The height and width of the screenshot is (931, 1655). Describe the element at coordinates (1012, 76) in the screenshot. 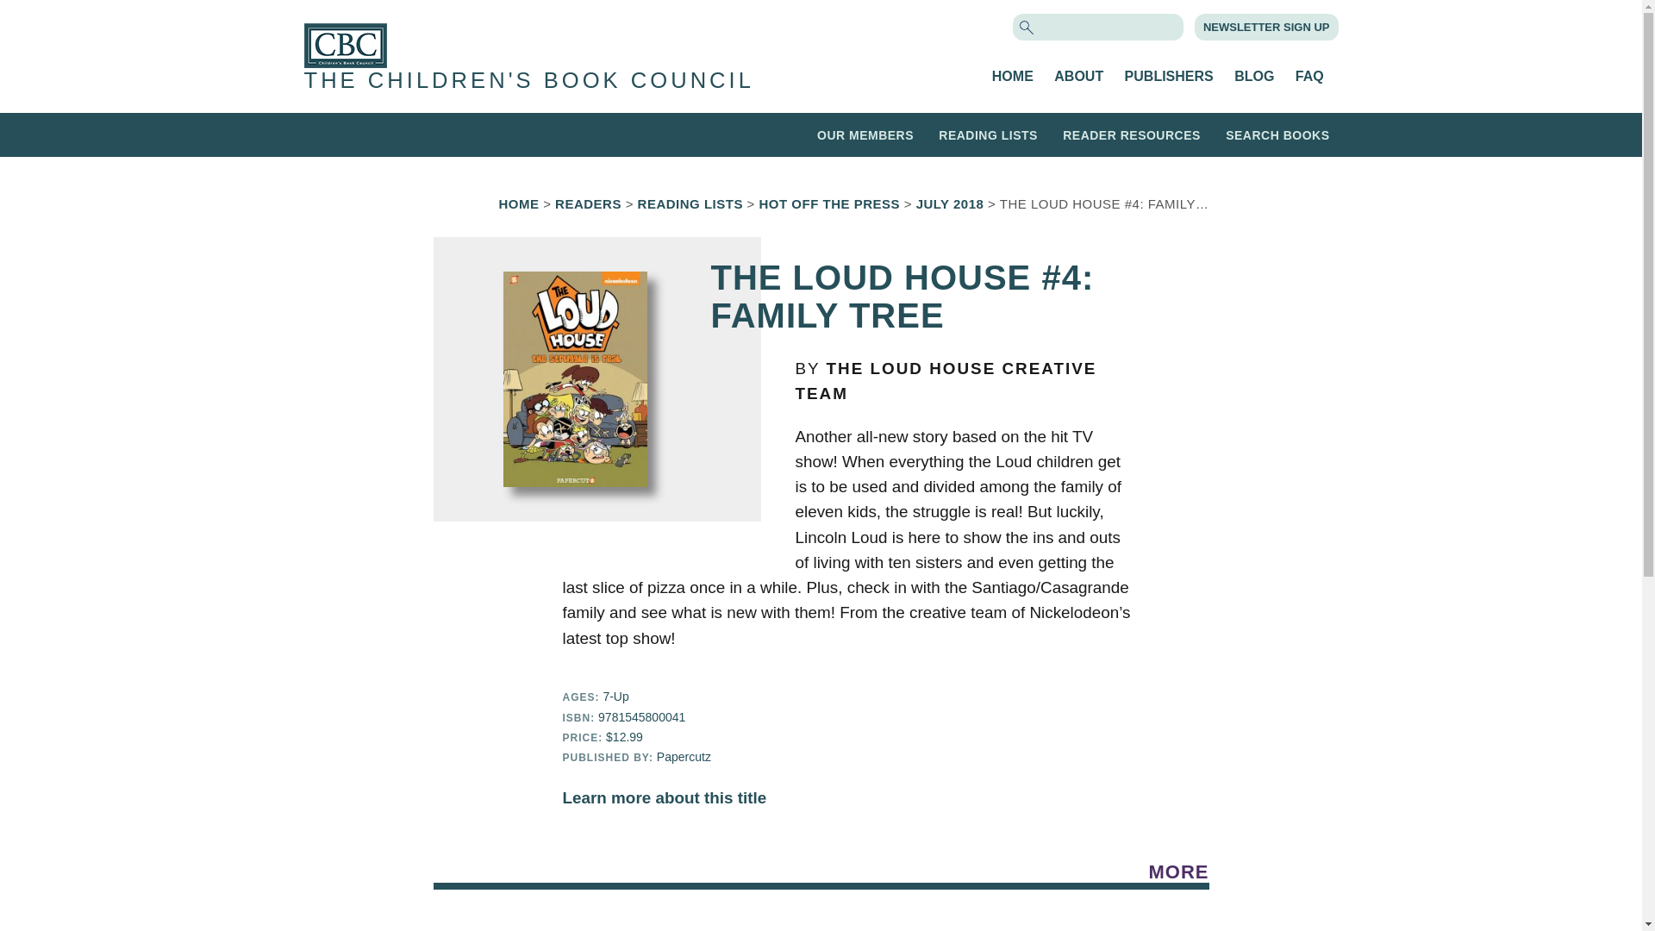

I see `HOME` at that location.